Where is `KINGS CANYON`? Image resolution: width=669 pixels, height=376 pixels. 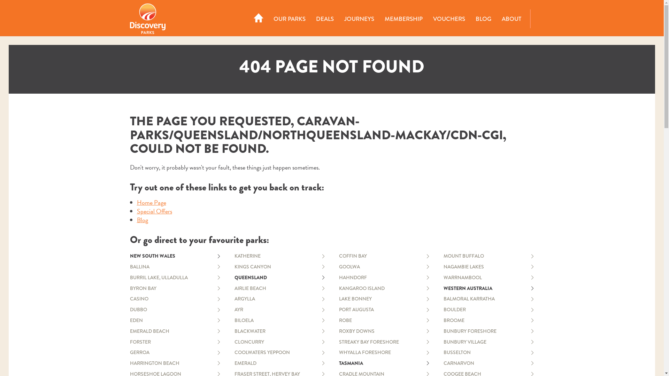
KINGS CANYON is located at coordinates (279, 267).